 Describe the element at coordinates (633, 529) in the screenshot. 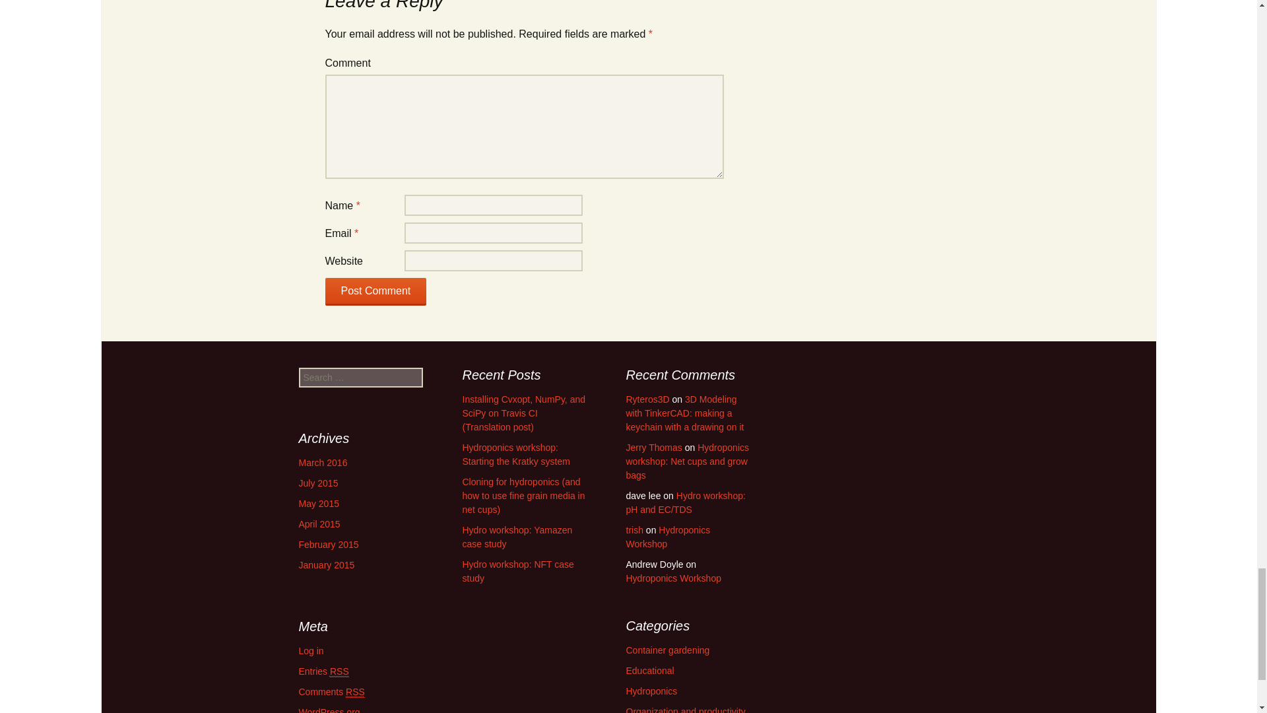

I see `trish` at that location.